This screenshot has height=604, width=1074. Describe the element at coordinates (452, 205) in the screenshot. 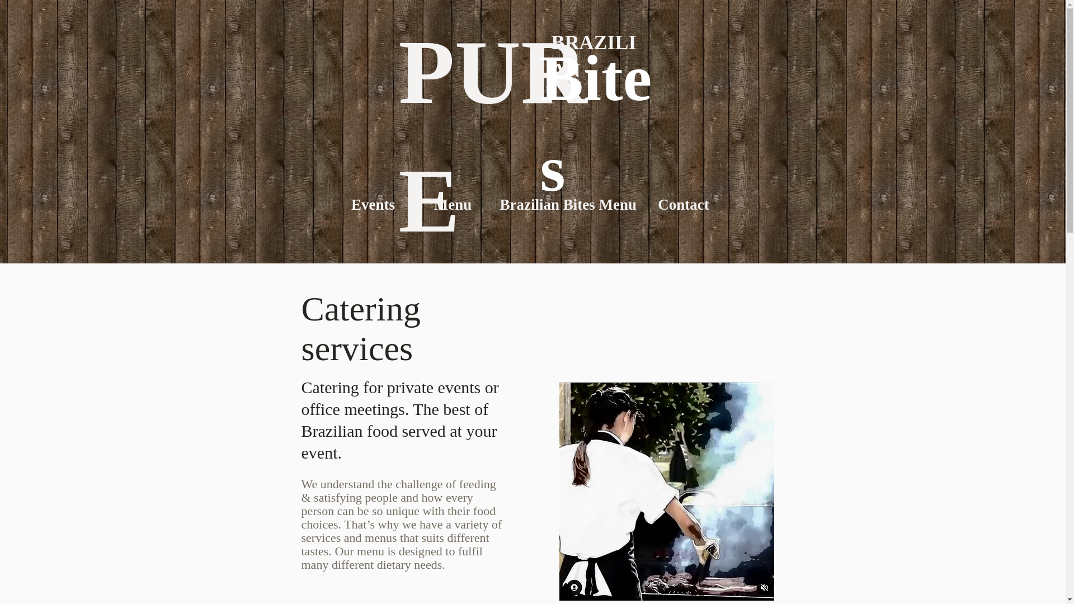

I see `Menu` at that location.